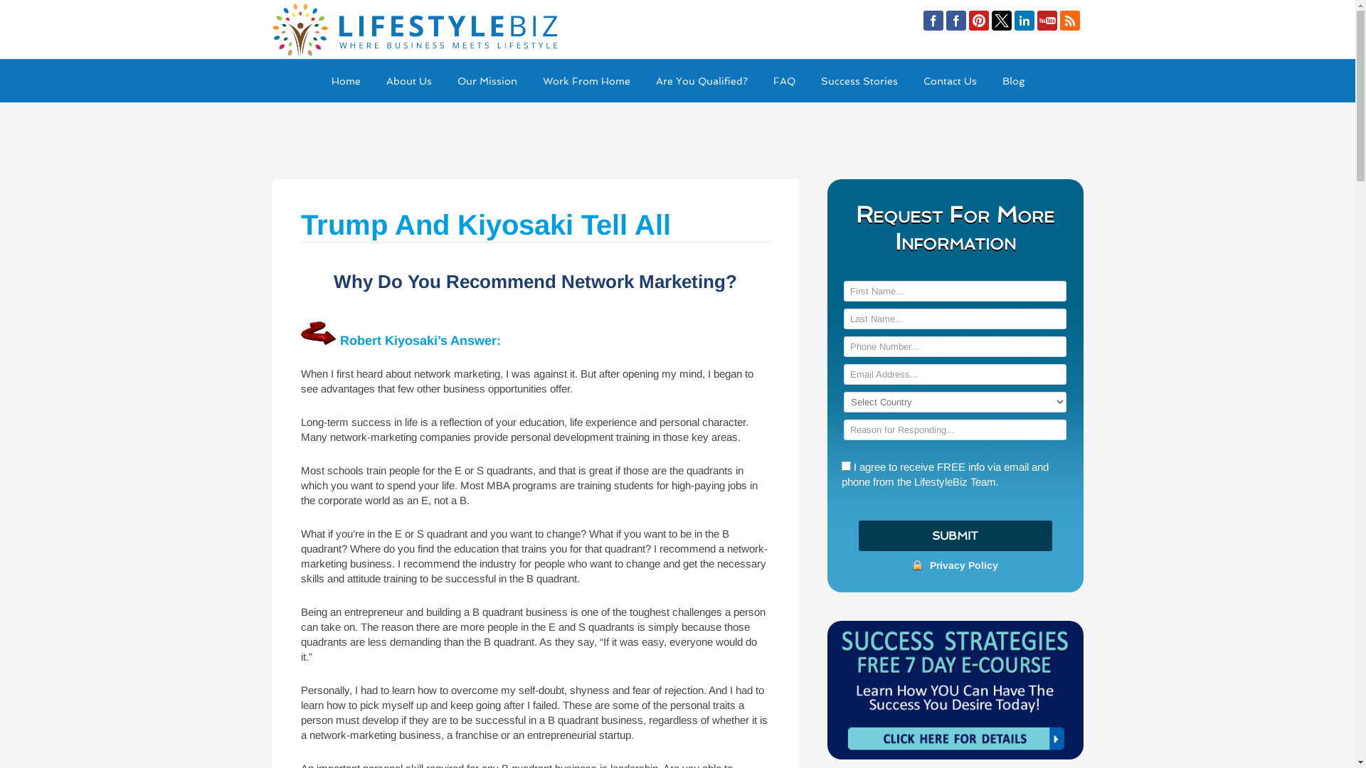 This screenshot has width=1366, height=768. I want to click on Home, so click(346, 81).